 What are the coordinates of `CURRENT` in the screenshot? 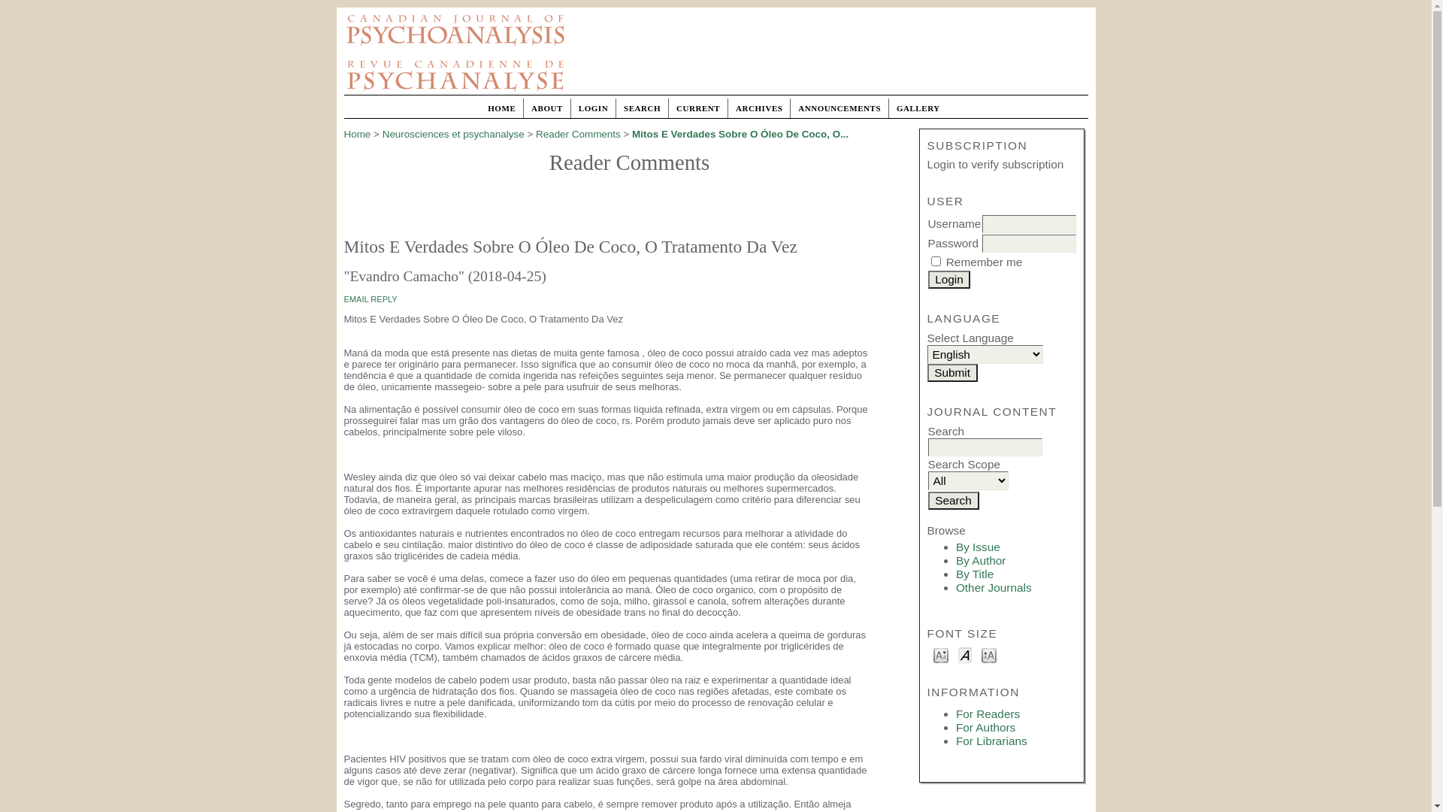 It's located at (698, 108).